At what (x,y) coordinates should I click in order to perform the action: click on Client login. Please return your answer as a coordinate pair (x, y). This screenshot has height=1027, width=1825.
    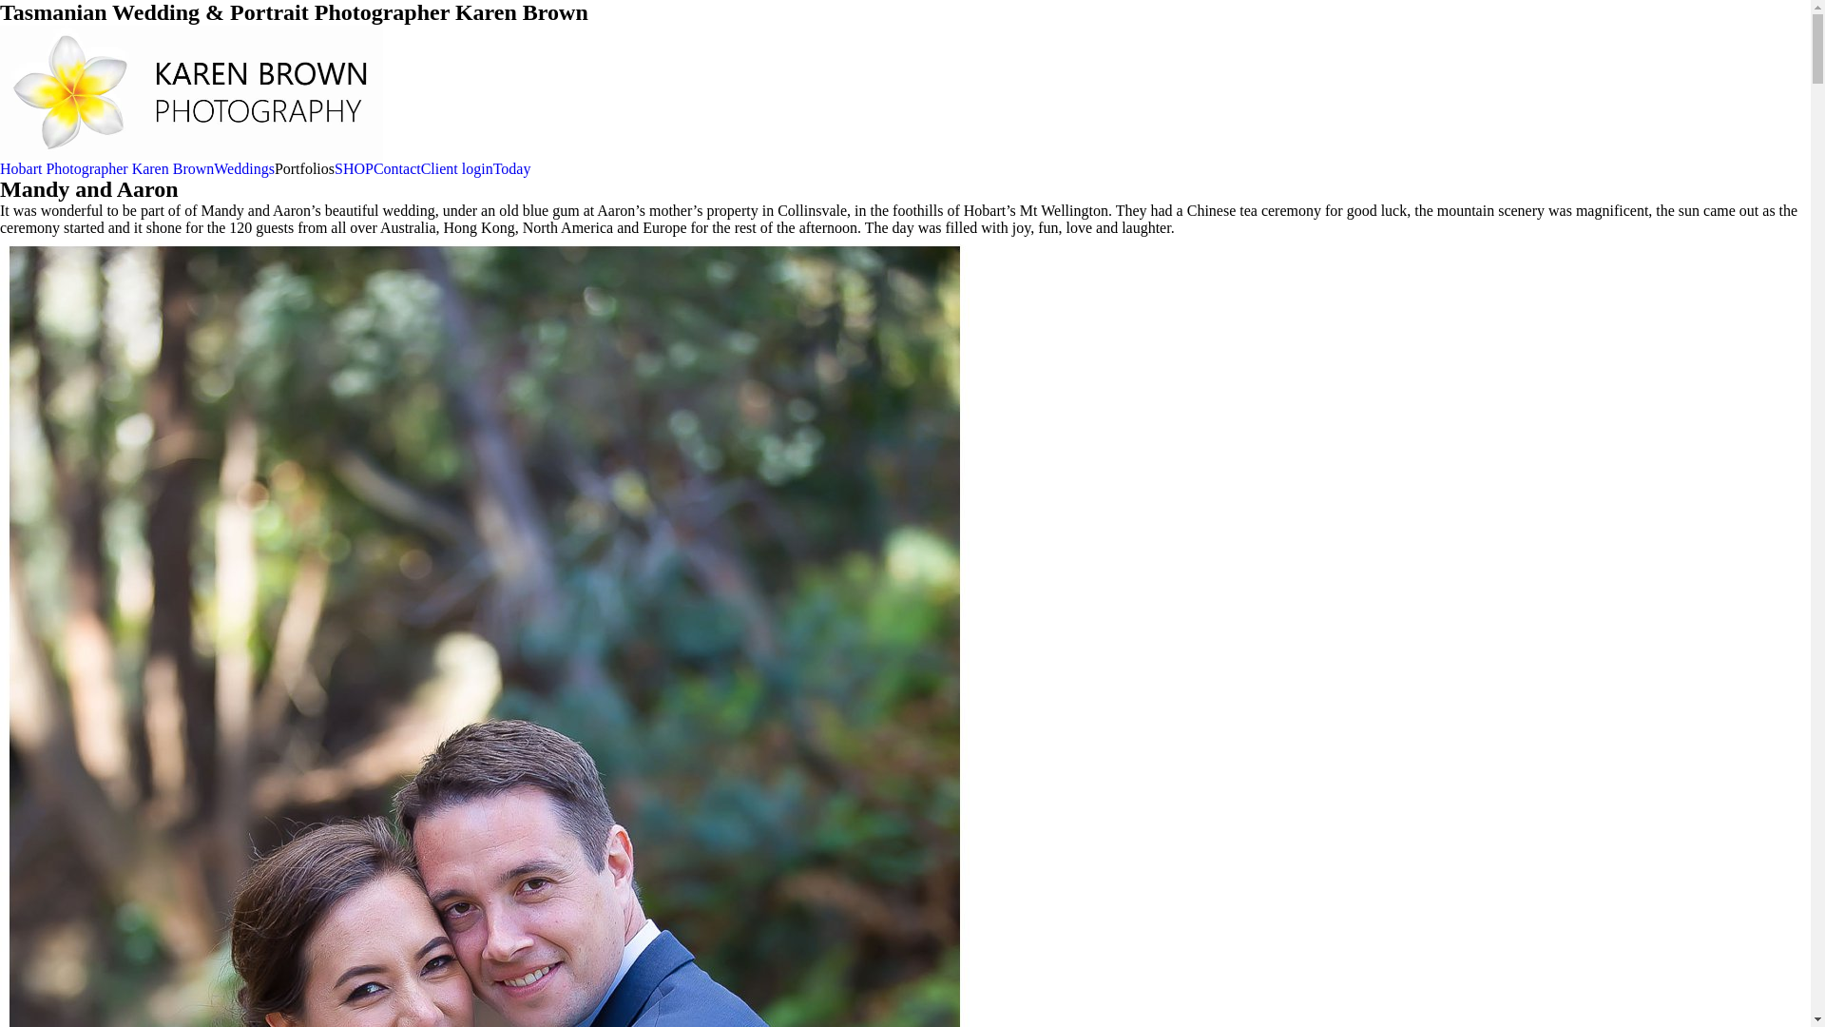
    Looking at the image, I should click on (457, 167).